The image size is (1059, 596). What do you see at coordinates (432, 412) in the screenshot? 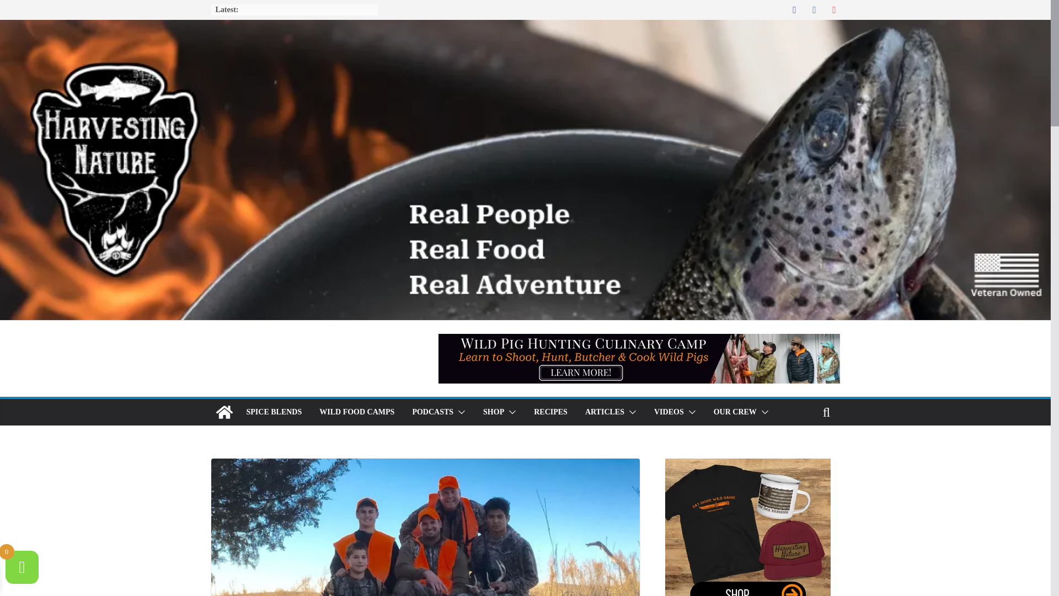
I see `PODCASTS` at bounding box center [432, 412].